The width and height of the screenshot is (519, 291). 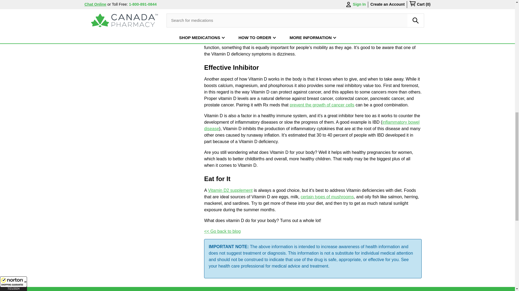 I want to click on inflammatory bowel disease, so click(x=311, y=125).